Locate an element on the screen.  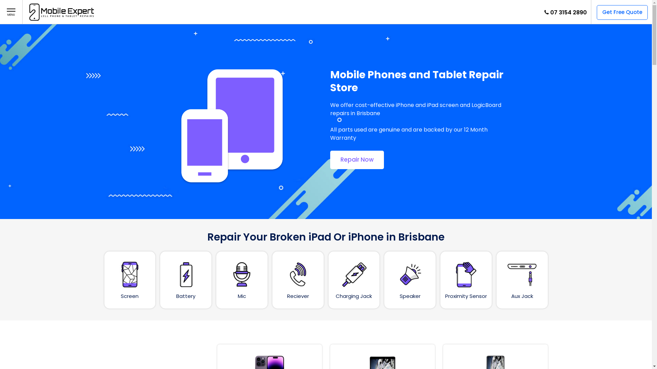
CONTACT is located at coordinates (307, 12).